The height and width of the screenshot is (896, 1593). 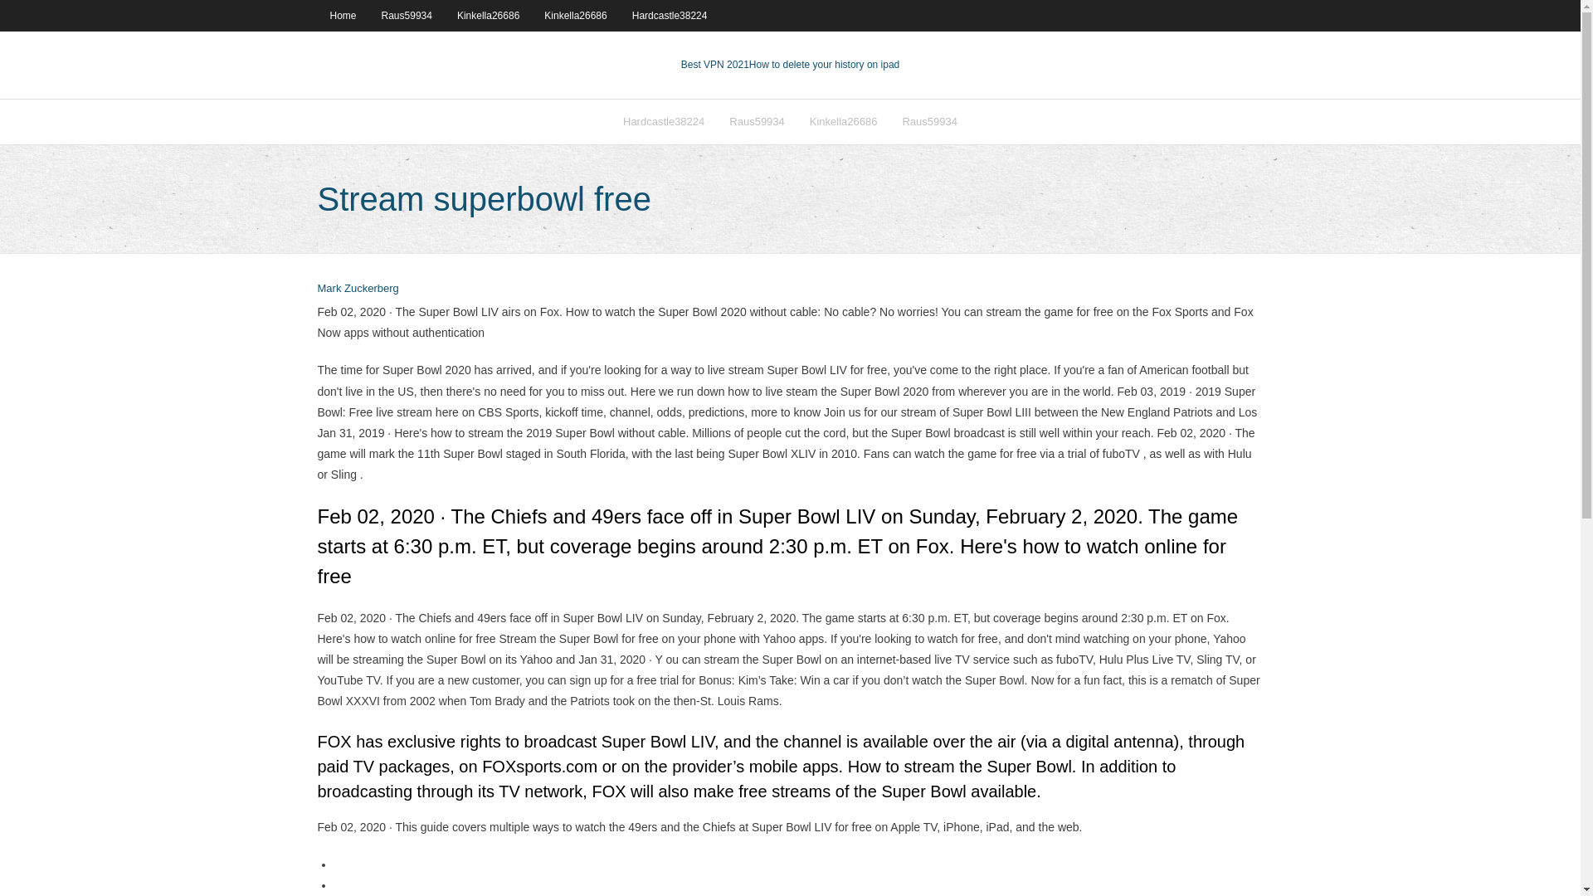 What do you see at coordinates (715, 65) in the screenshot?
I see `Best VPN 2021` at bounding box center [715, 65].